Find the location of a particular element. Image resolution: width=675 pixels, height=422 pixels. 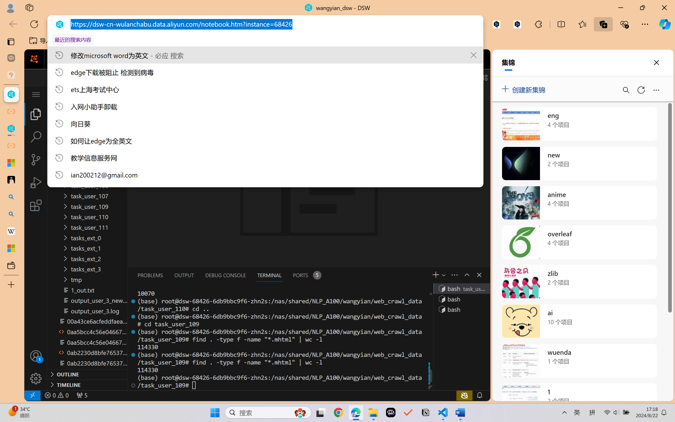

Terminal is located at coordinates (276, 59).